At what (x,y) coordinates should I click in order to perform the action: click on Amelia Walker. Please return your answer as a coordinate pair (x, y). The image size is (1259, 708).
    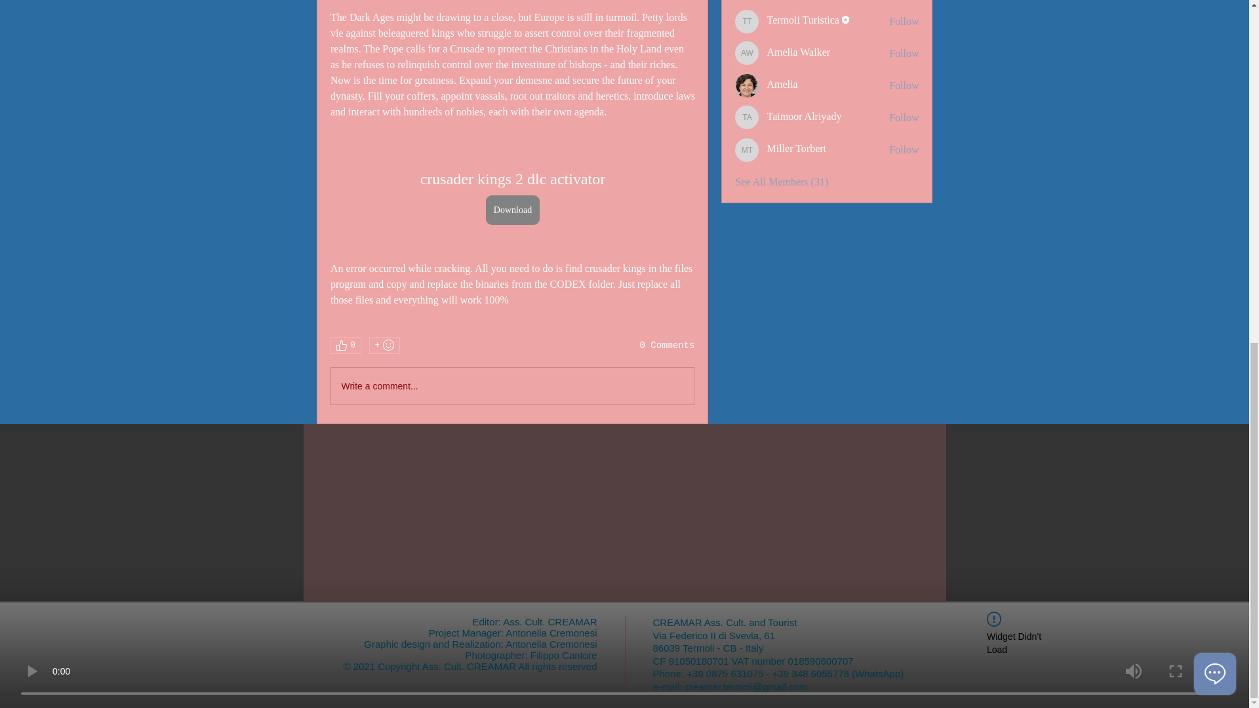
    Looking at the image, I should click on (747, 52).